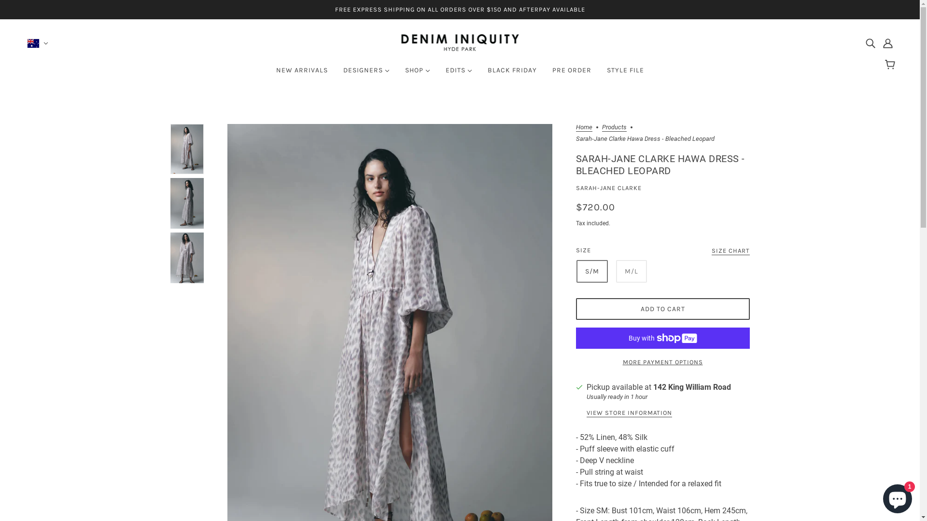  I want to click on MORE PAYMENT OPTIONS, so click(662, 358).